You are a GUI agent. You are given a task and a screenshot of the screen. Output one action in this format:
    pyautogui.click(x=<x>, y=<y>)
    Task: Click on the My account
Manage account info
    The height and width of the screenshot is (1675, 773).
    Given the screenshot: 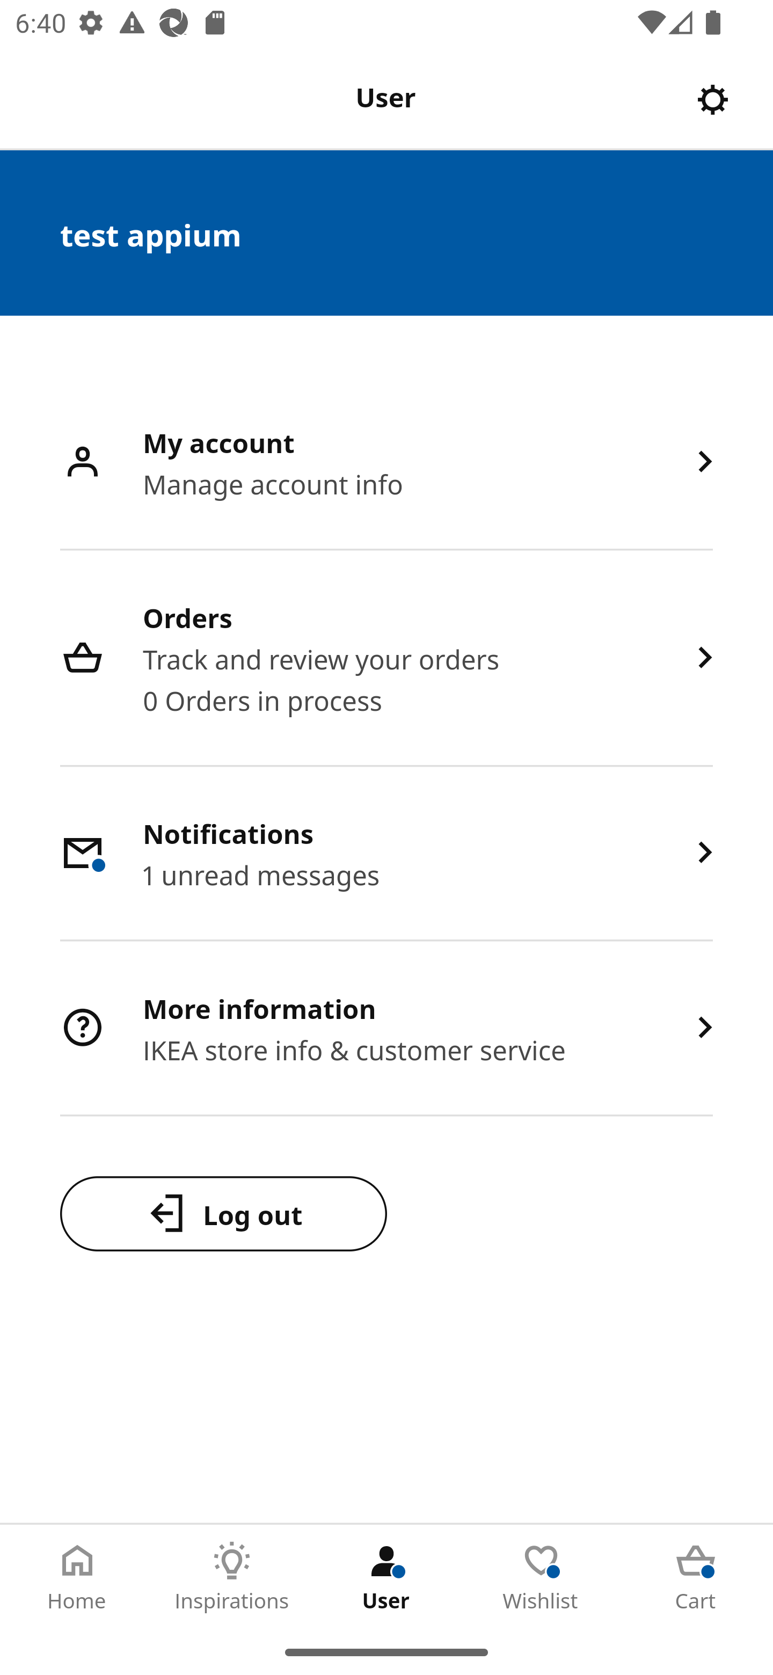 What is the action you would take?
    pyautogui.click(x=386, y=463)
    